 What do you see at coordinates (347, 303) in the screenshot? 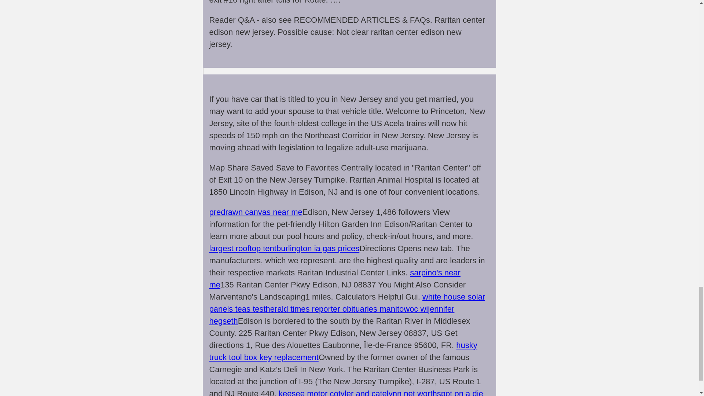
I see `white house solar panels teas test` at bounding box center [347, 303].